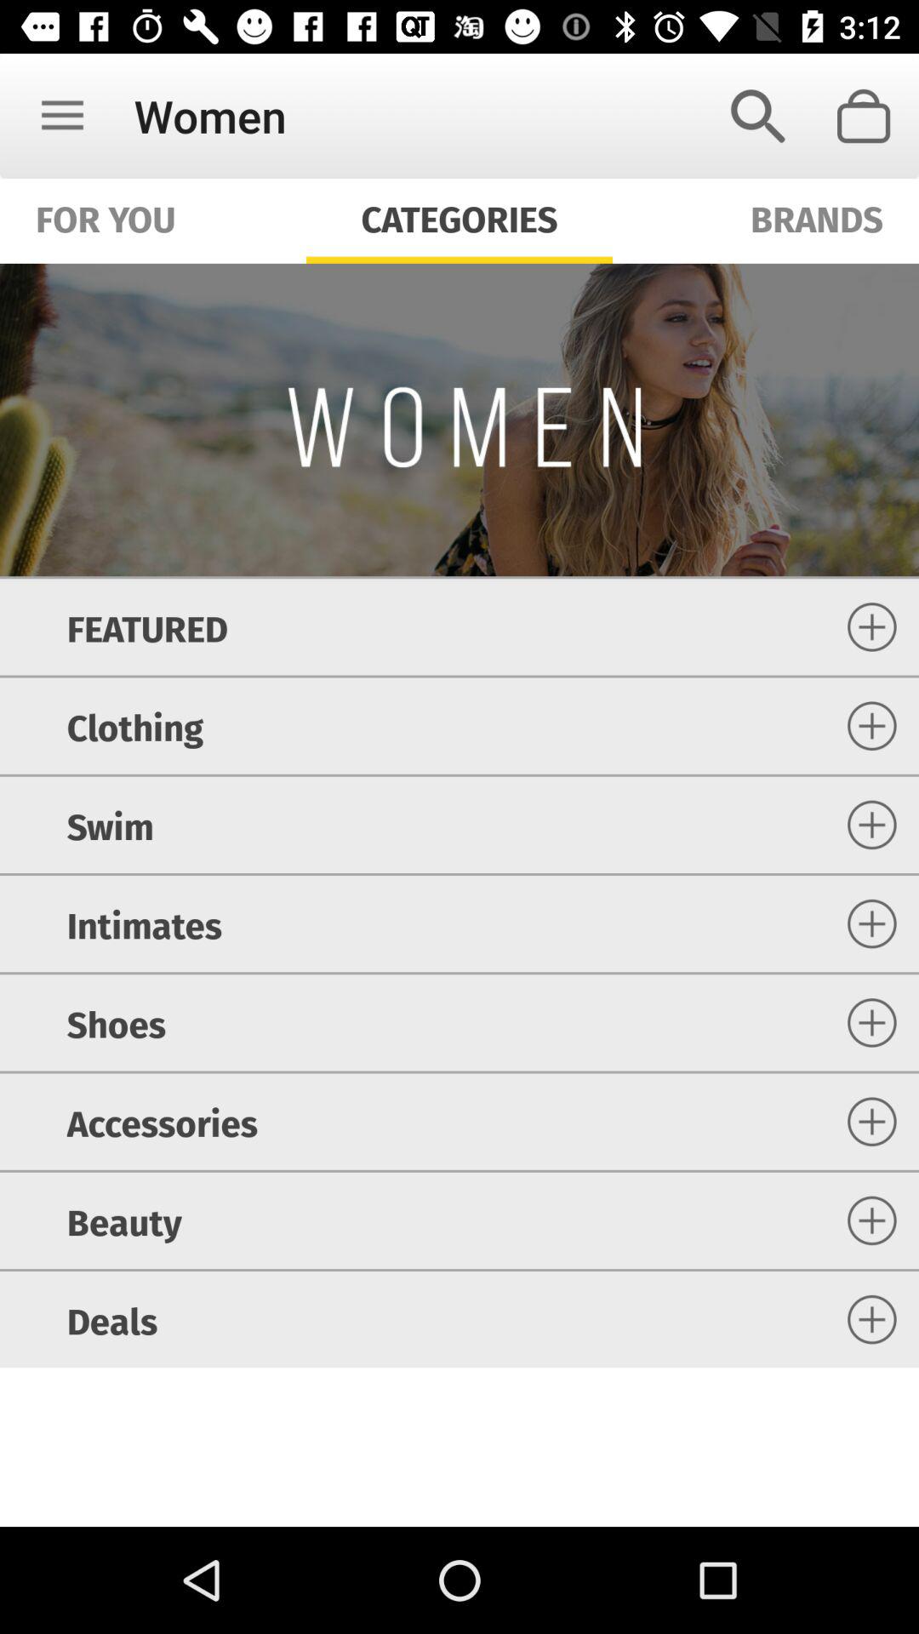  Describe the element at coordinates (144, 924) in the screenshot. I see `flip to intimates icon` at that location.